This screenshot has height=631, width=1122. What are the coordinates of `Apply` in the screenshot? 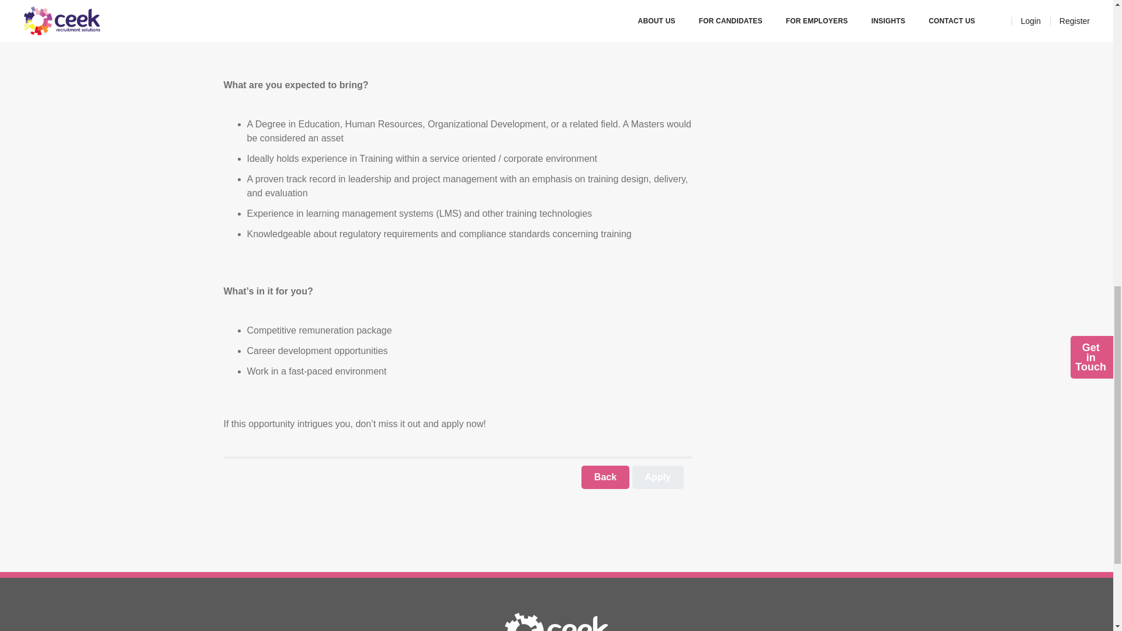 It's located at (658, 477).